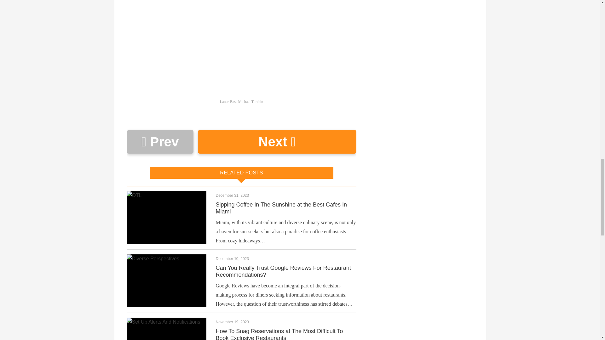 Image resolution: width=605 pixels, height=340 pixels. Describe the element at coordinates (159, 142) in the screenshot. I see `Prev` at that location.